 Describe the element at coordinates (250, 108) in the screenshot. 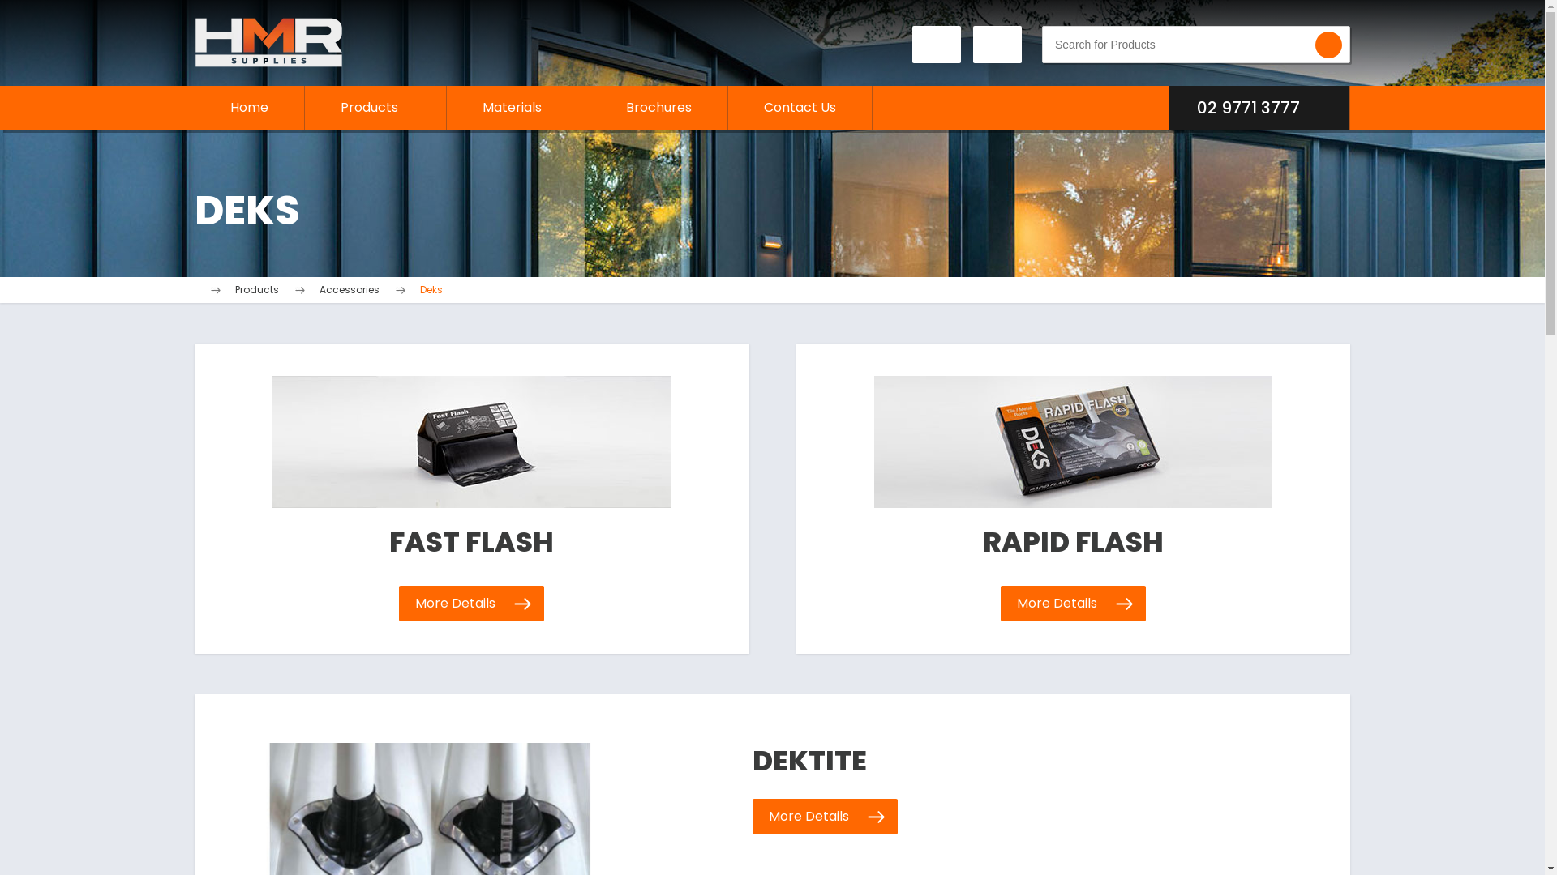

I see `Home` at that location.